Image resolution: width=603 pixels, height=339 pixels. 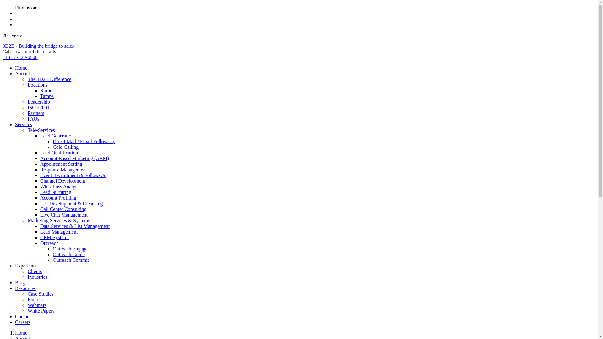 I want to click on 3D2B - Building the bridge to sales, so click(x=38, y=46).